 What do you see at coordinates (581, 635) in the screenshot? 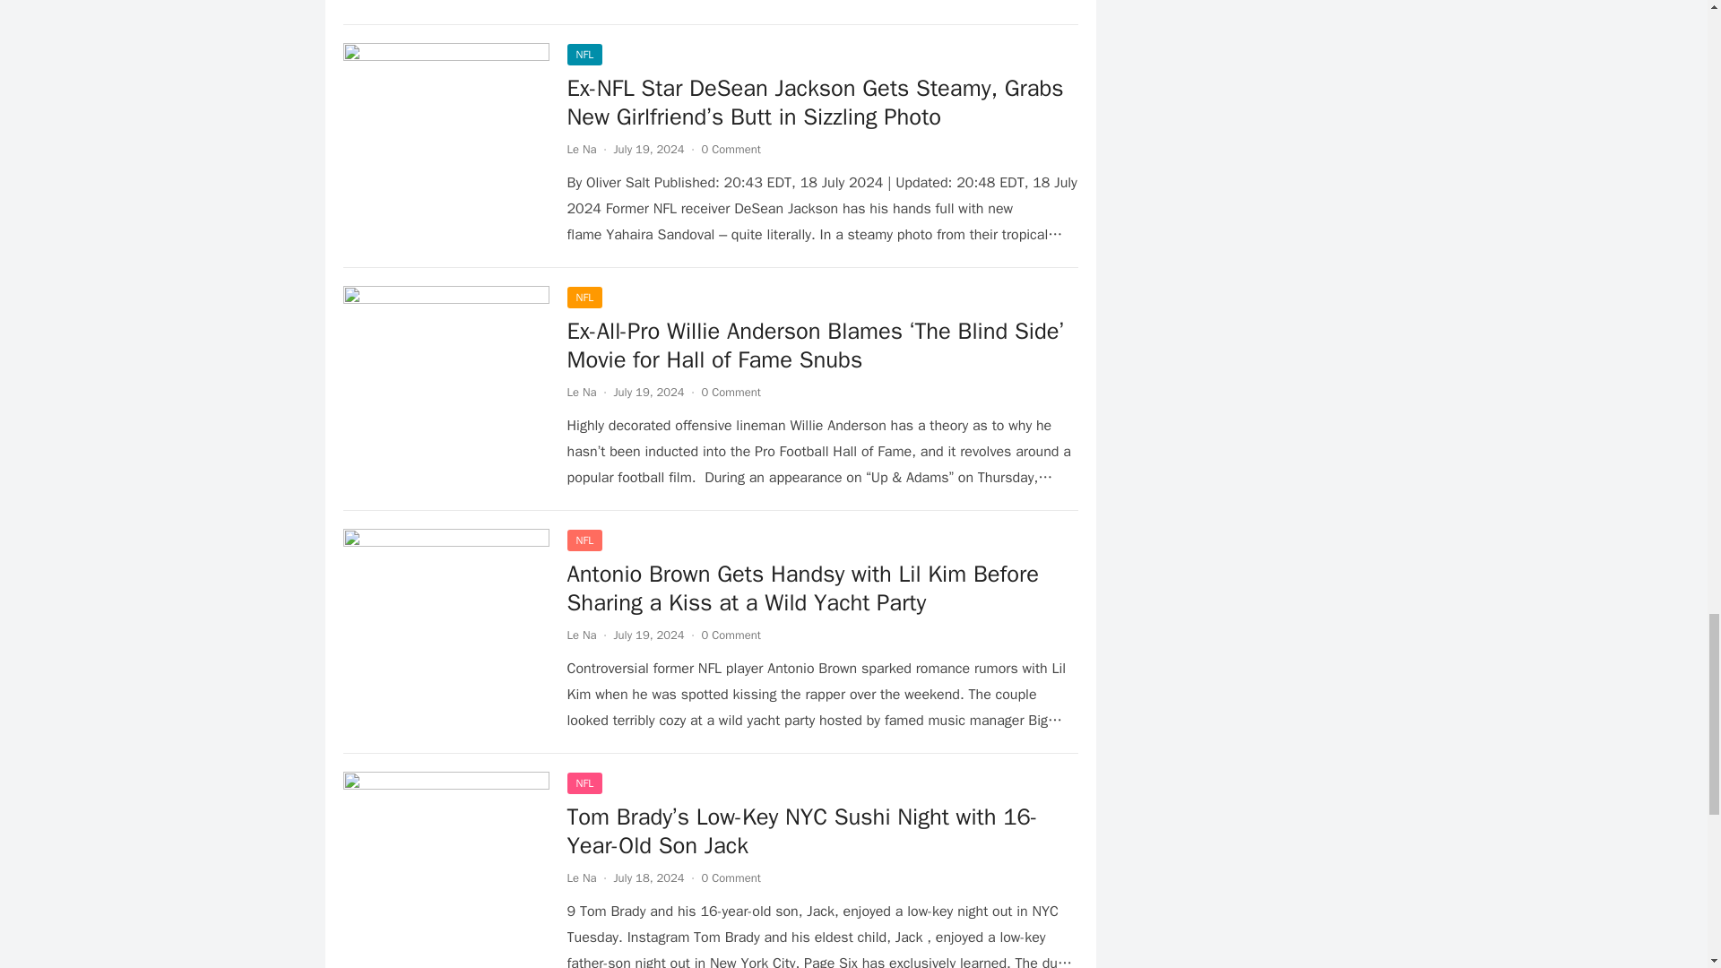
I see `Posts by Le Na` at bounding box center [581, 635].